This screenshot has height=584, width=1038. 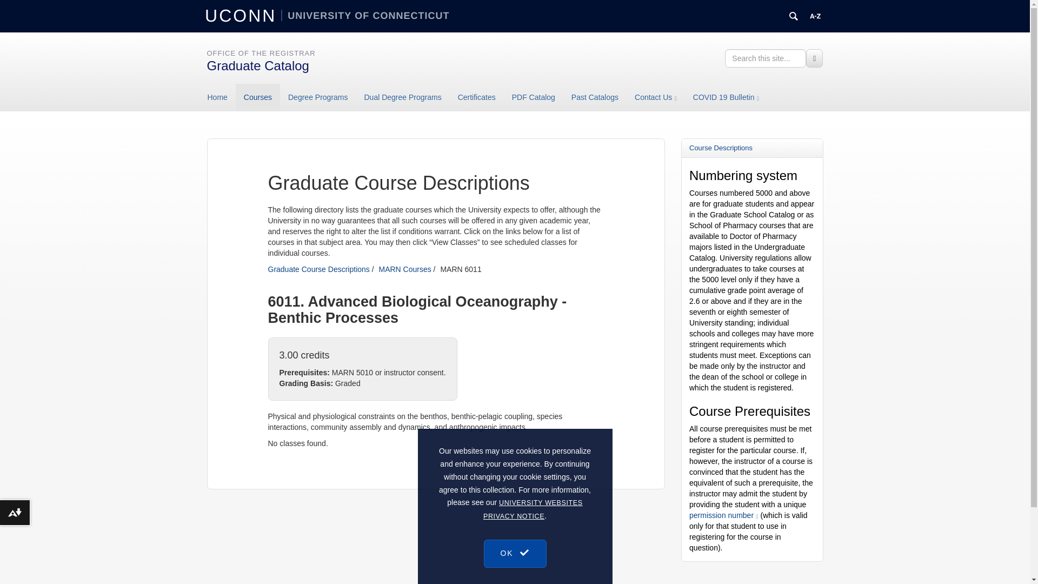 I want to click on UCONN, so click(x=243, y=15).